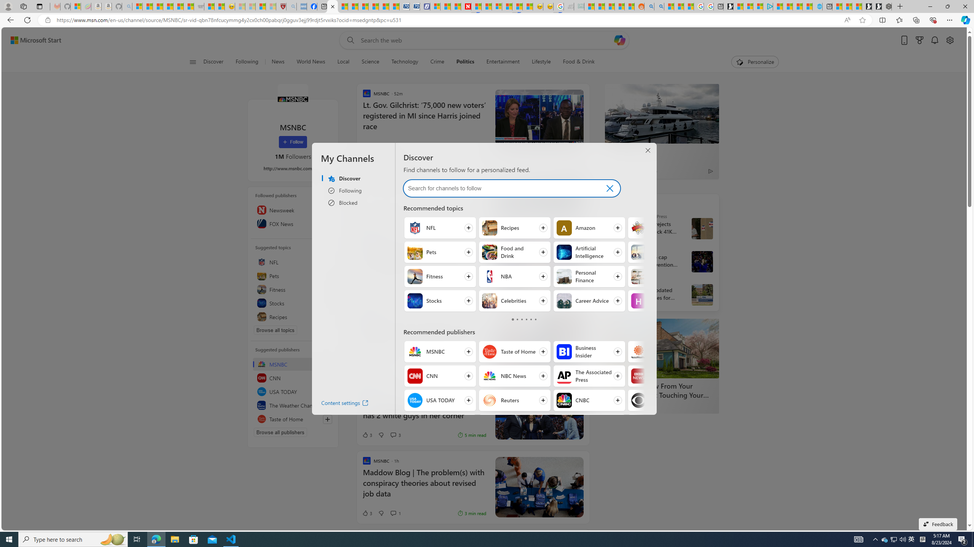 The image size is (974, 547). Describe the element at coordinates (541, 62) in the screenshot. I see `Lifestyle` at that location.